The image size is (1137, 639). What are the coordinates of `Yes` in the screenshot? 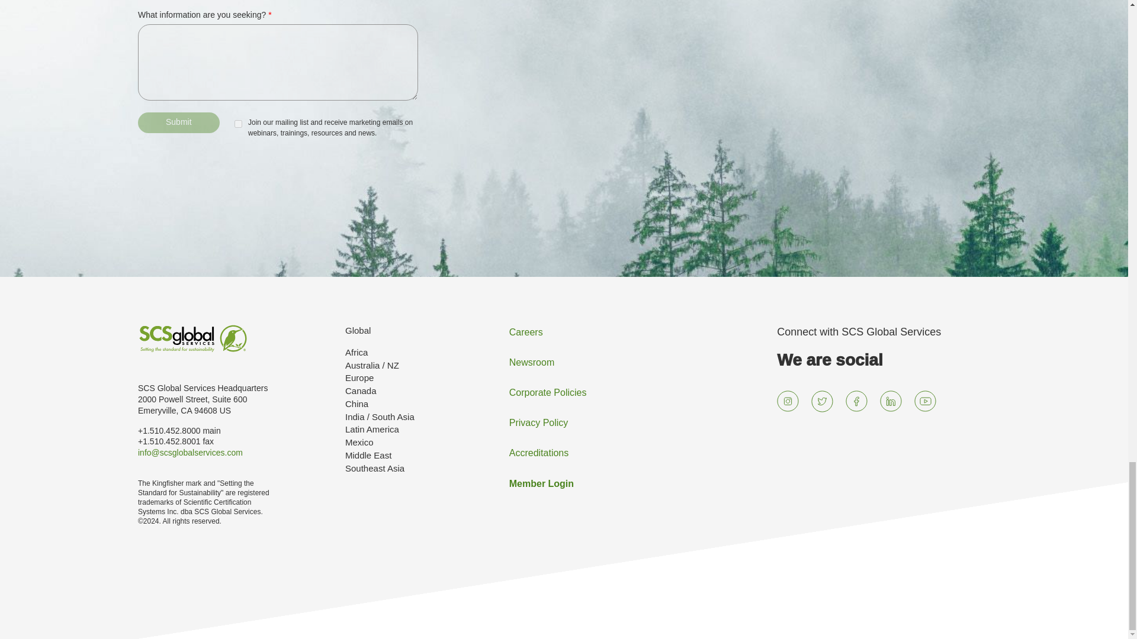 It's located at (238, 124).